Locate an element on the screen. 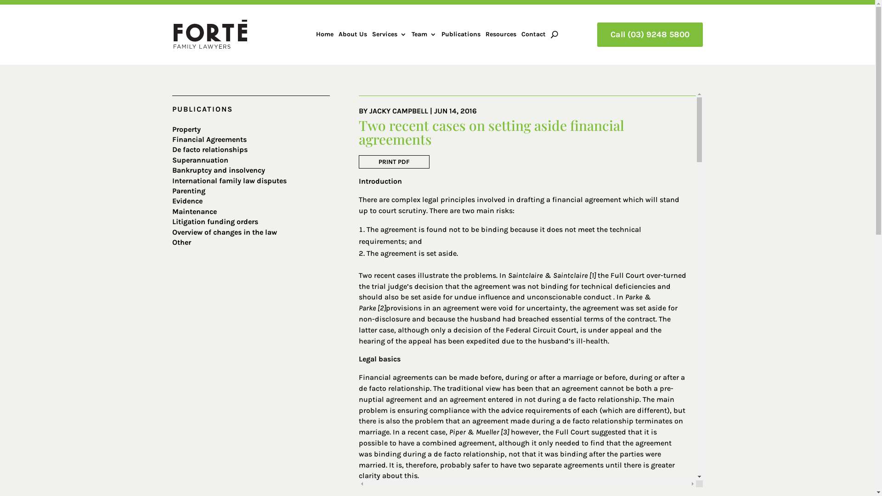 The height and width of the screenshot is (496, 882). Overview of changes in the law is located at coordinates (225, 232).